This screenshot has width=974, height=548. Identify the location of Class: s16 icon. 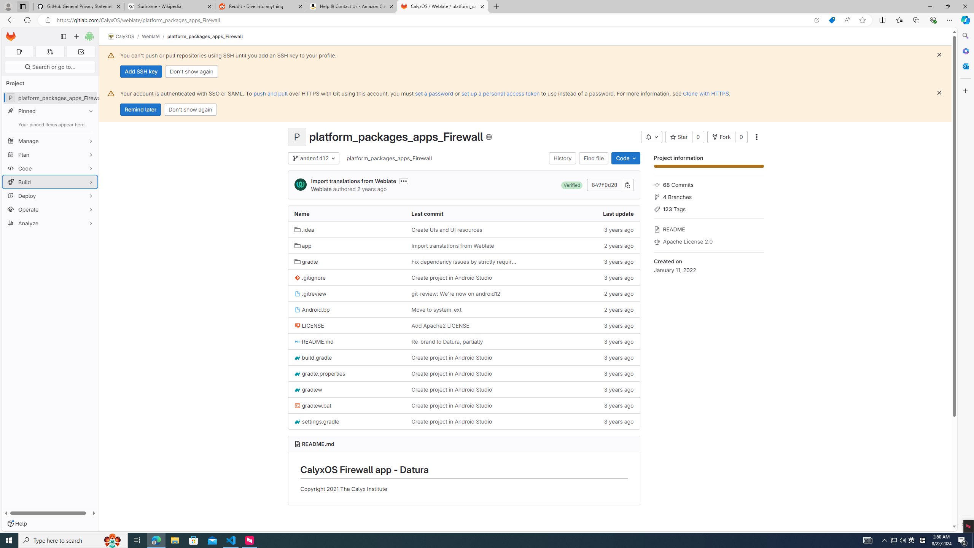
(489, 137).